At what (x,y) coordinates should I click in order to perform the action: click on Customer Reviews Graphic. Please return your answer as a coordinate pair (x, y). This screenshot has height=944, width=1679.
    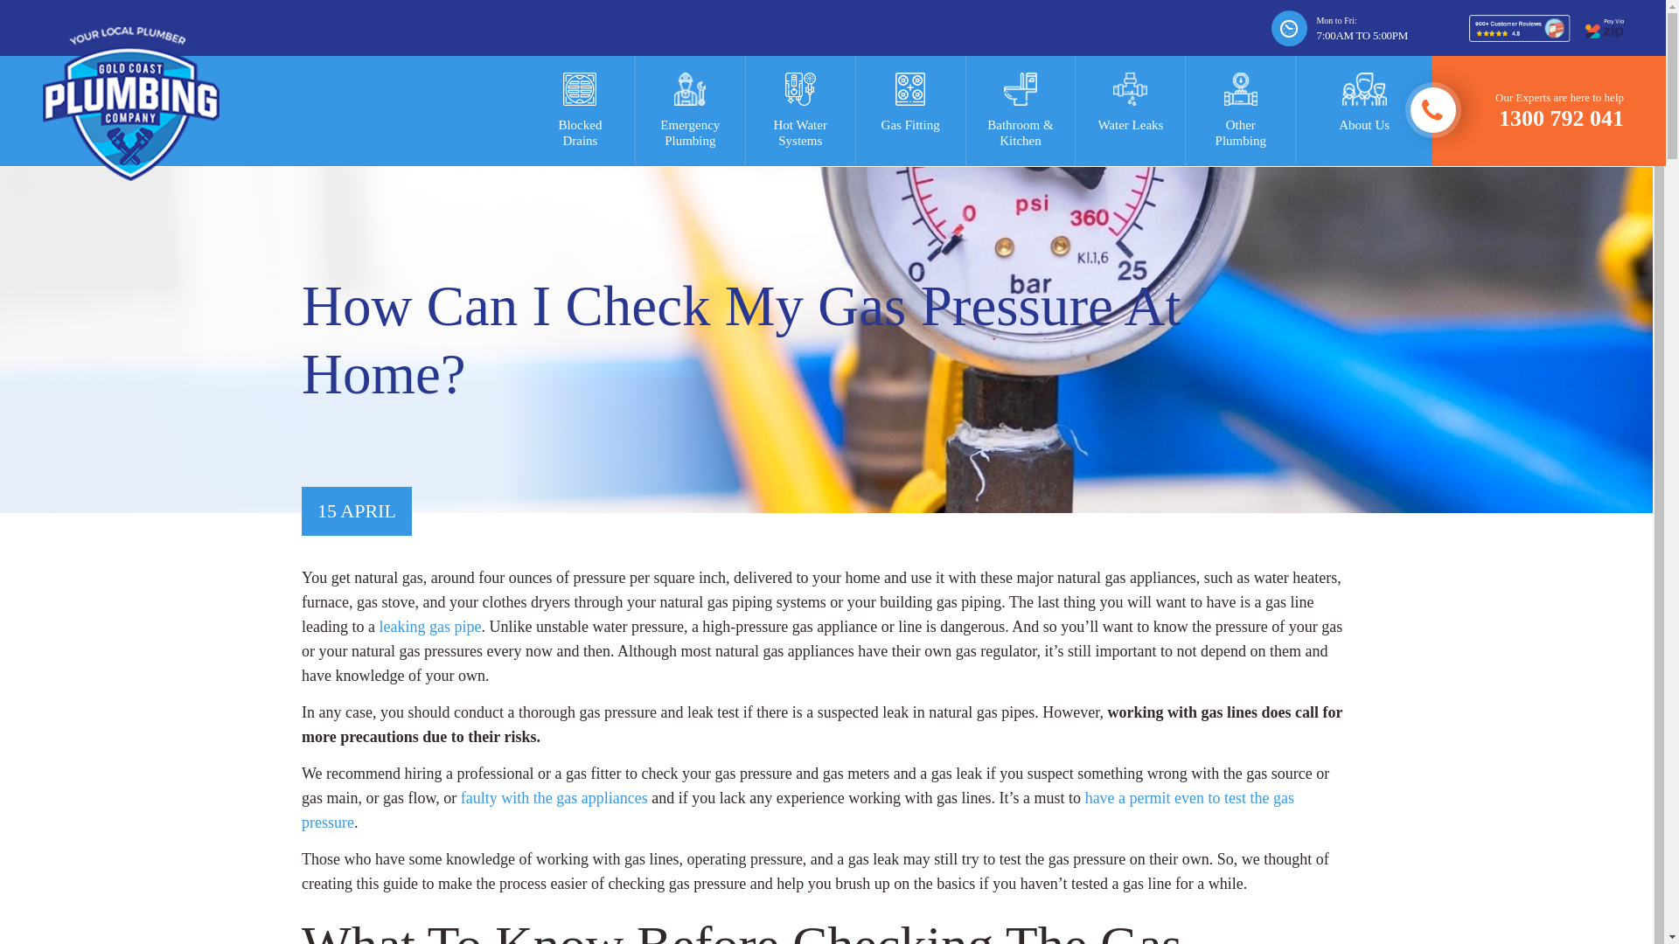
    Looking at the image, I should click on (1240, 110).